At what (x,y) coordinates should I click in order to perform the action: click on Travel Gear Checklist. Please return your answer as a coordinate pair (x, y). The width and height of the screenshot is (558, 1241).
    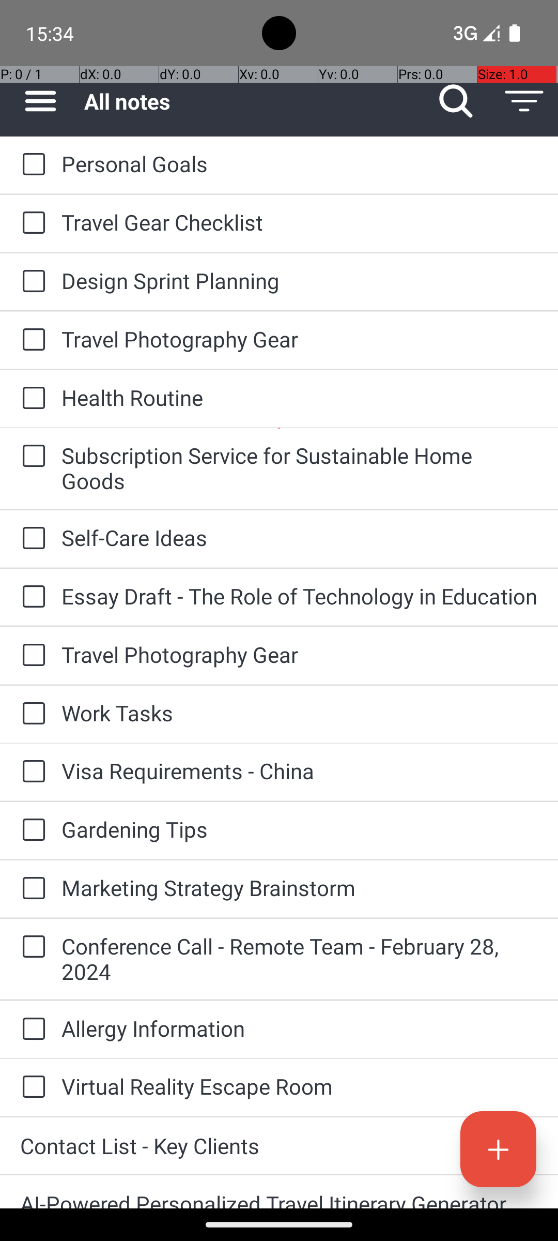
    Looking at the image, I should click on (300, 222).